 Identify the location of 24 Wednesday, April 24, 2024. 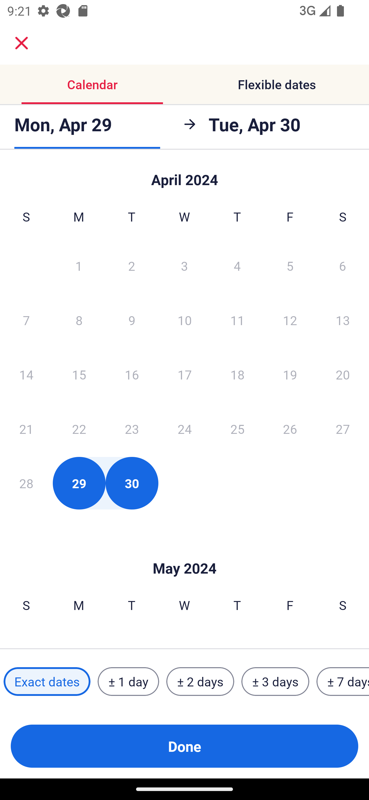
(184, 429).